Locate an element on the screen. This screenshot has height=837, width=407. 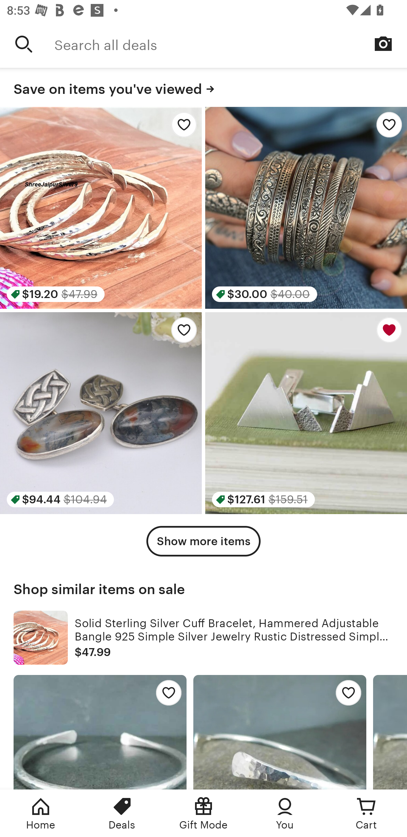
Search for anything on Etsy is located at coordinates (24, 44).